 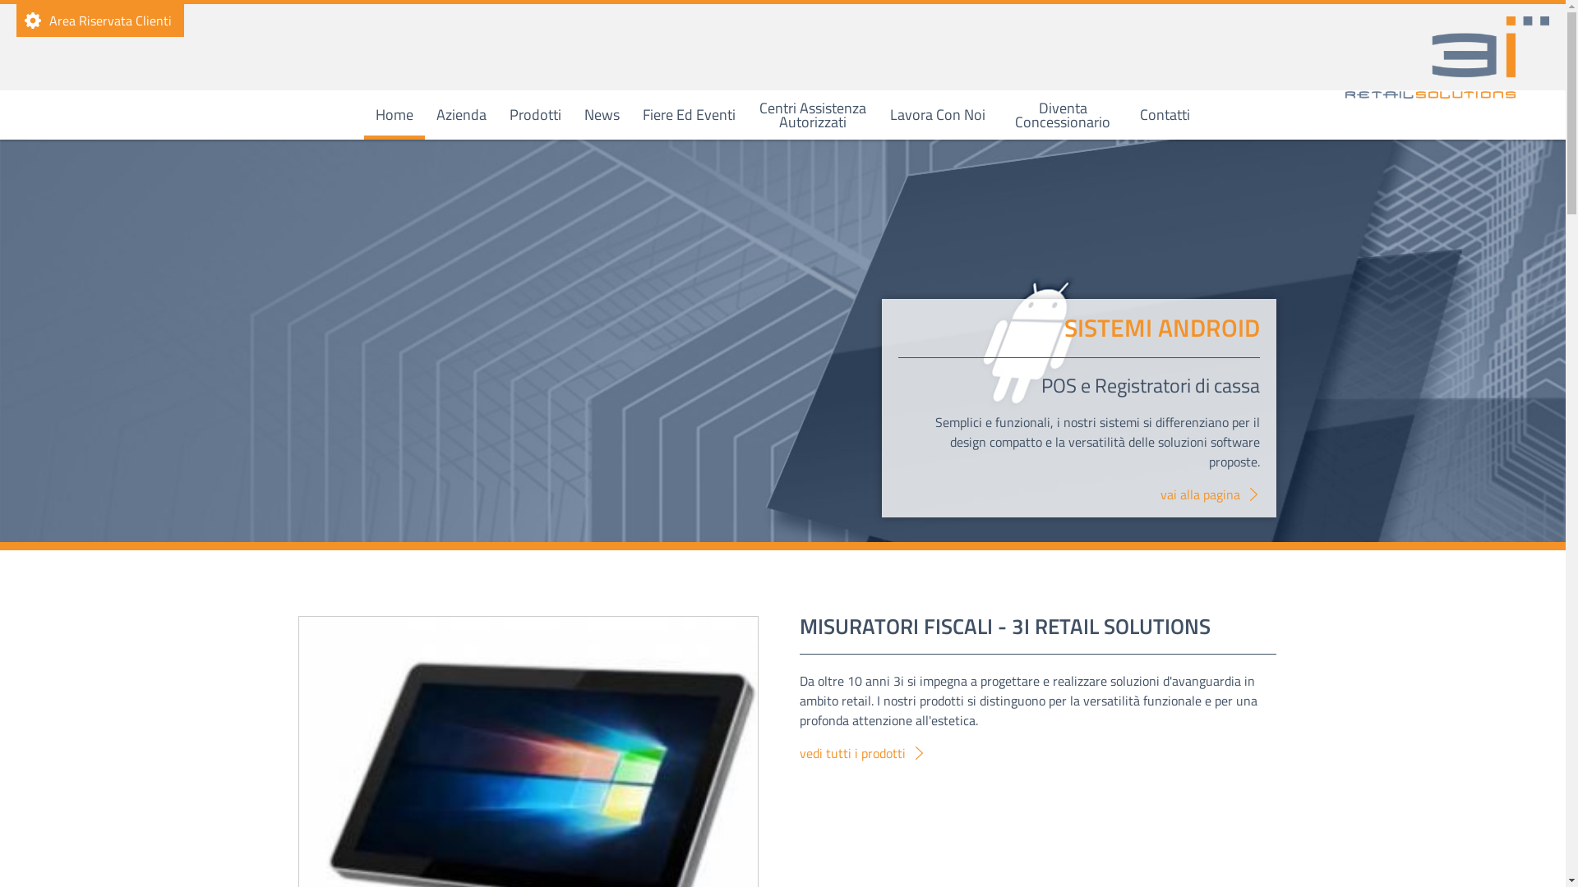 I want to click on Contatti, so click(x=1165, y=115).